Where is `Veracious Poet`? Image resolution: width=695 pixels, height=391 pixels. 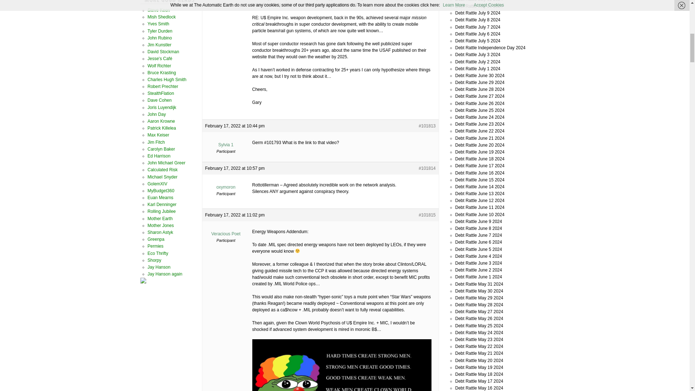
Veracious Poet is located at coordinates (226, 231).